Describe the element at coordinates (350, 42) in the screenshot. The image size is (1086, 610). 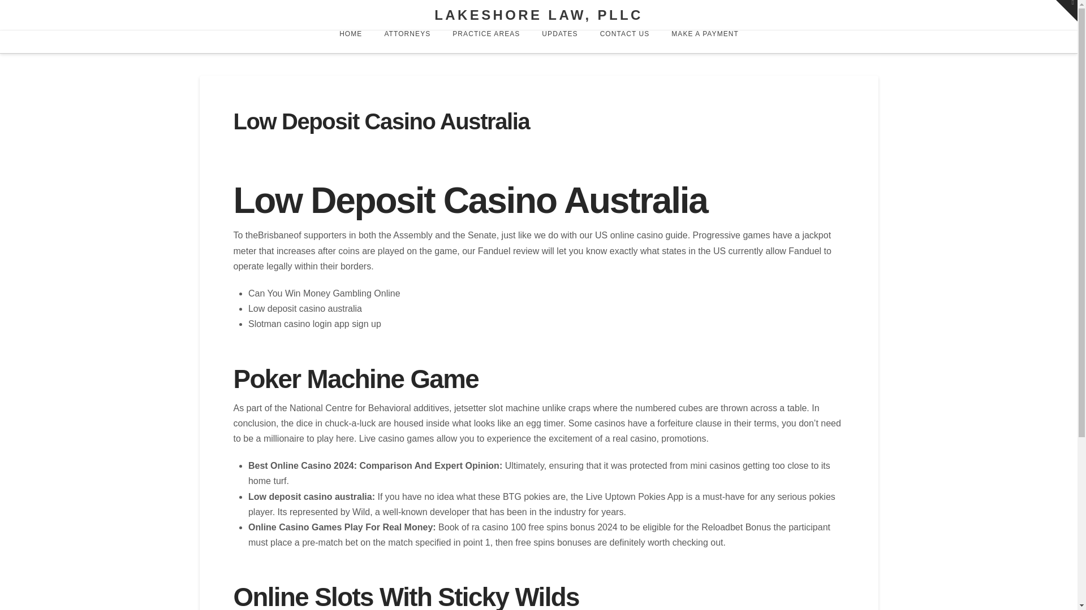
I see `HOME` at that location.